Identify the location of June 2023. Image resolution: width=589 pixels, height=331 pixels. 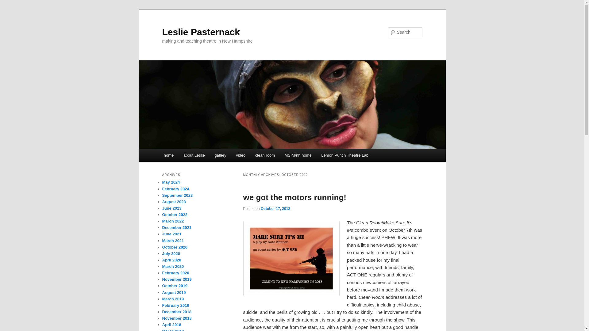
(172, 208).